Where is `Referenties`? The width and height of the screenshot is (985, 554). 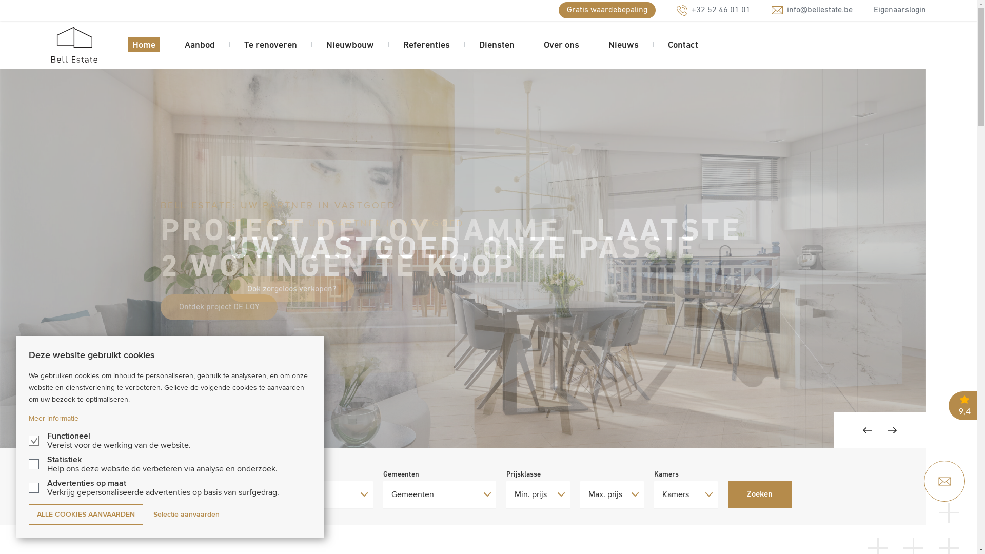
Referenties is located at coordinates (427, 45).